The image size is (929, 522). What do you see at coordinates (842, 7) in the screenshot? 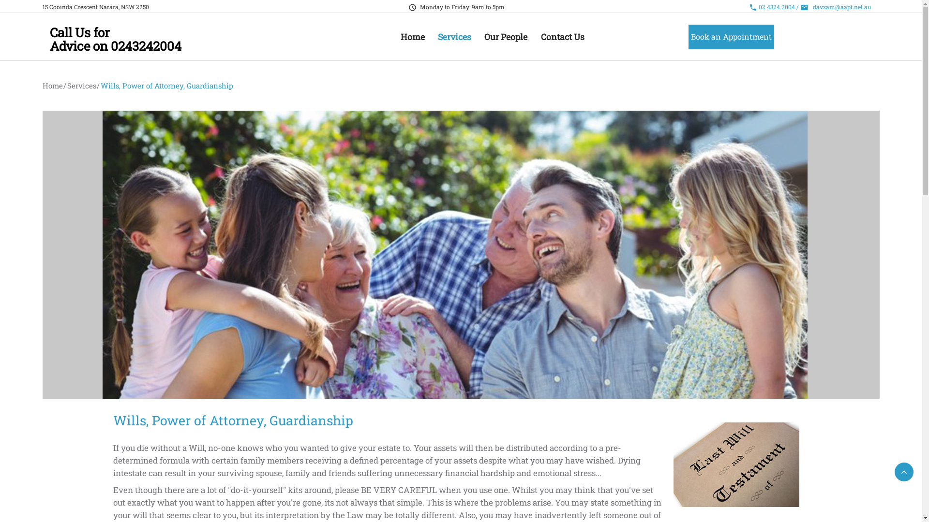
I see `davzam@aapt.net.au` at bounding box center [842, 7].